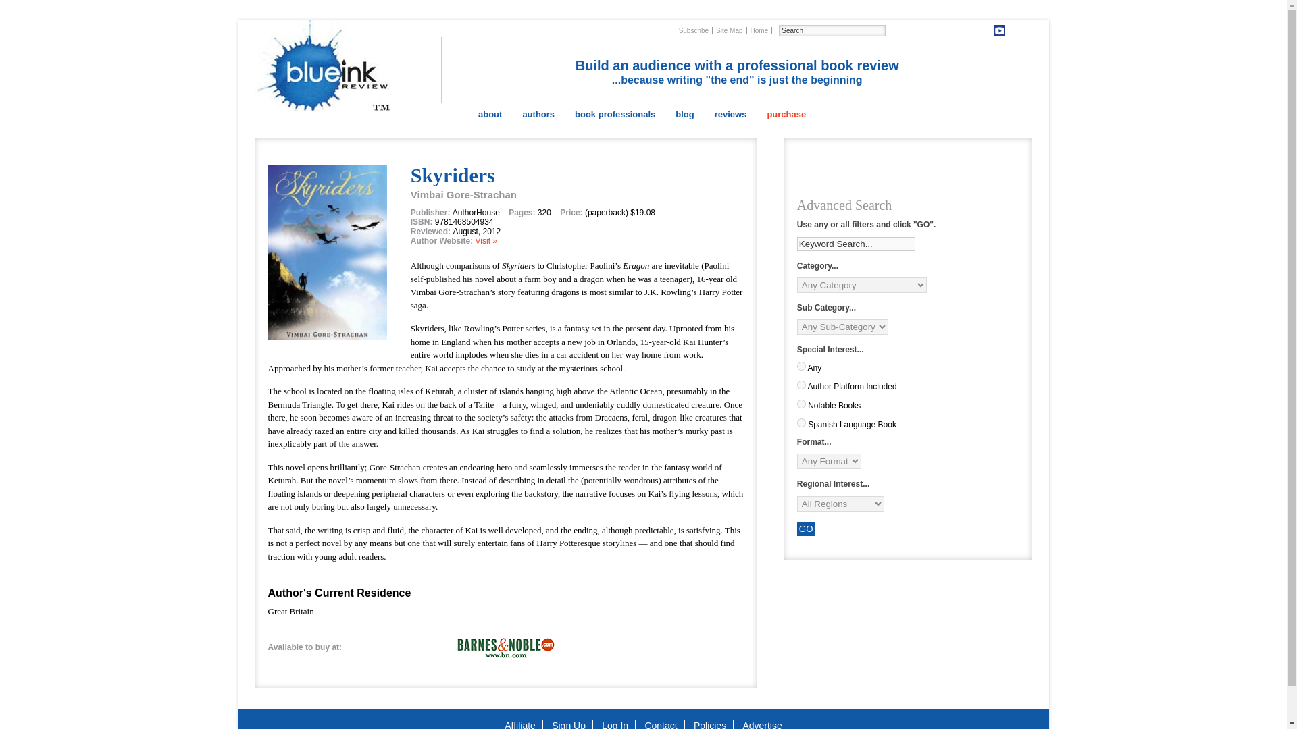 This screenshot has height=729, width=1297. Describe the element at coordinates (694, 30) in the screenshot. I see `Subscribe` at that location.